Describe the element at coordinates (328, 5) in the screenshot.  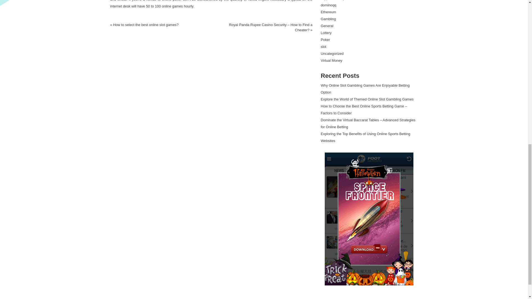
I see `dominoqq` at that location.